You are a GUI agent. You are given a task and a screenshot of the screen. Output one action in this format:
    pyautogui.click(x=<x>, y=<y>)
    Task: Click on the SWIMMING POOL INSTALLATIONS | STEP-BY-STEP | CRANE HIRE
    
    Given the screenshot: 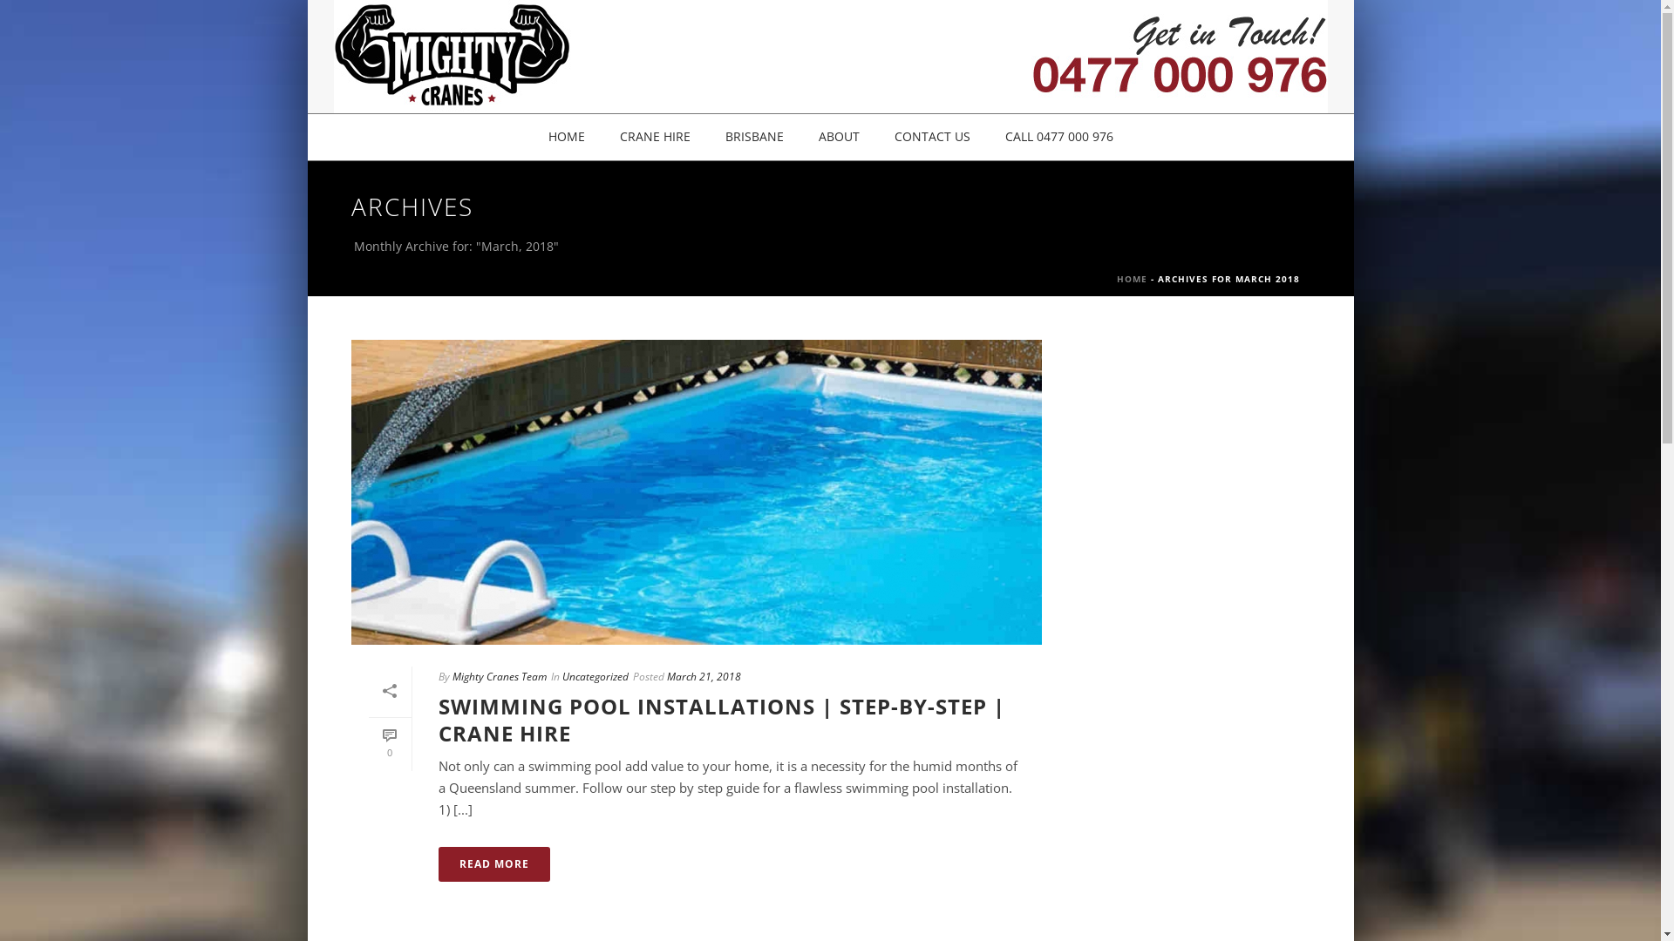 What is the action you would take?
    pyautogui.click(x=721, y=720)
    